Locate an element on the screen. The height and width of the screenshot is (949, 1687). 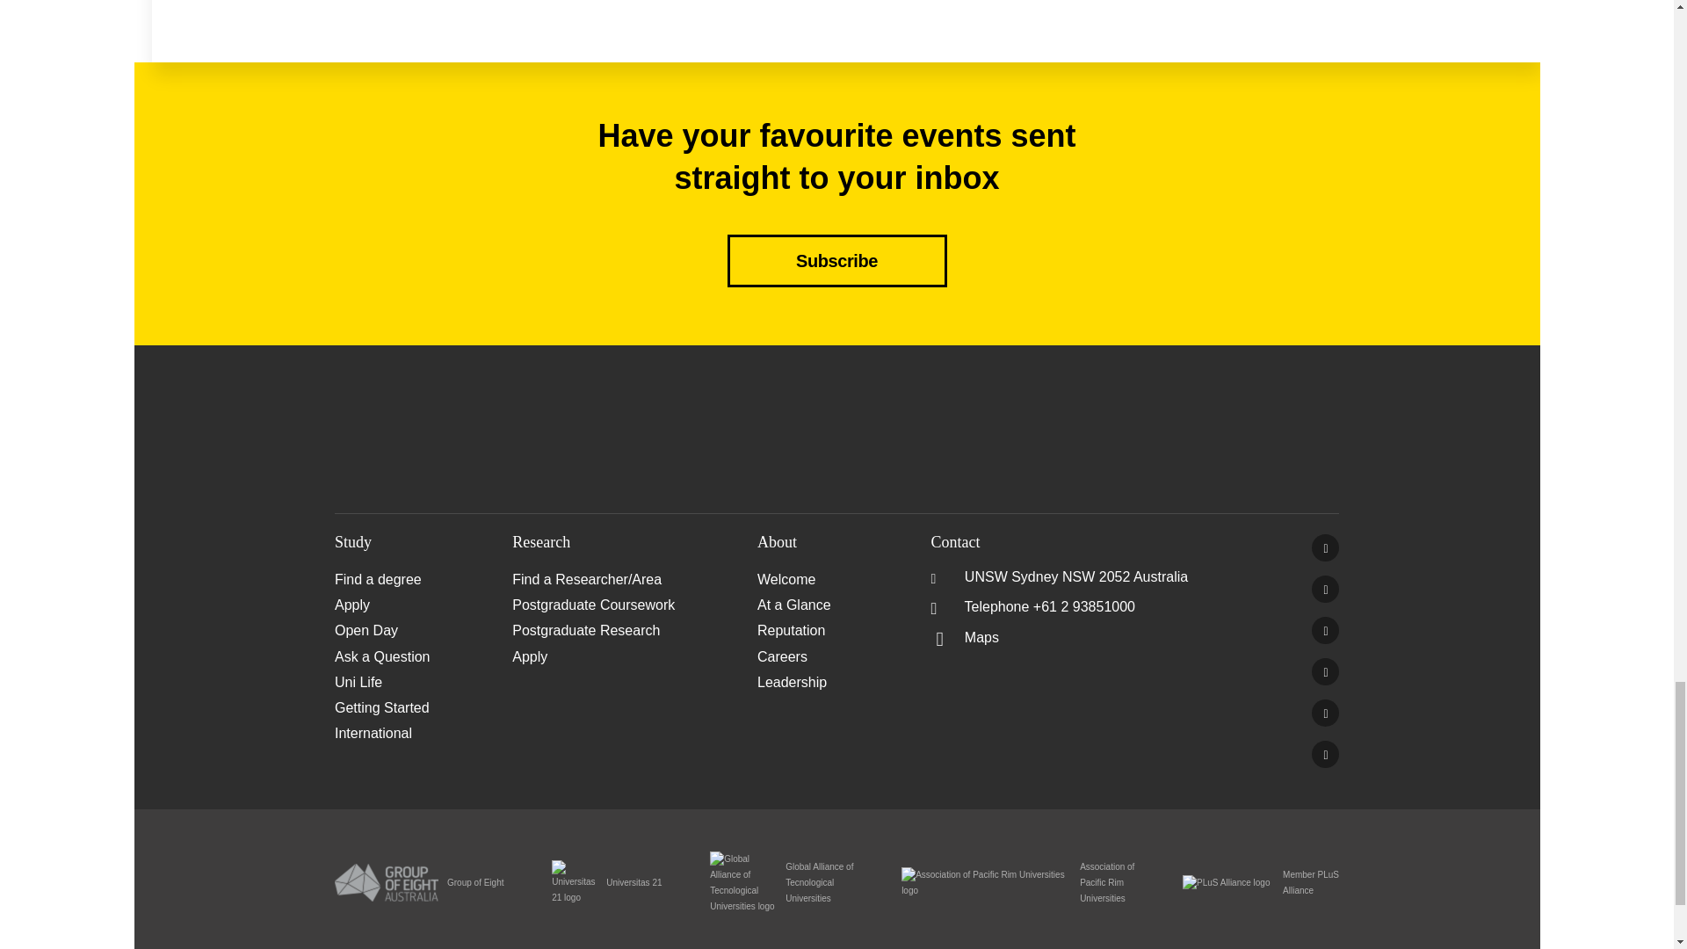
Maps is located at coordinates (965, 638).